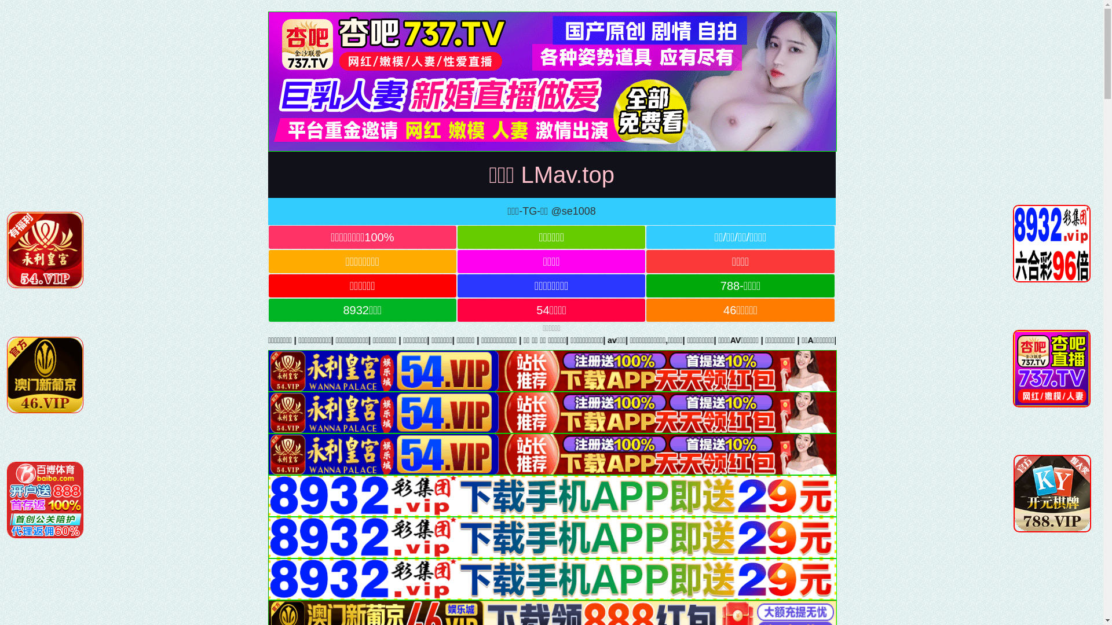 Image resolution: width=1112 pixels, height=625 pixels. I want to click on |, so click(965, 340).